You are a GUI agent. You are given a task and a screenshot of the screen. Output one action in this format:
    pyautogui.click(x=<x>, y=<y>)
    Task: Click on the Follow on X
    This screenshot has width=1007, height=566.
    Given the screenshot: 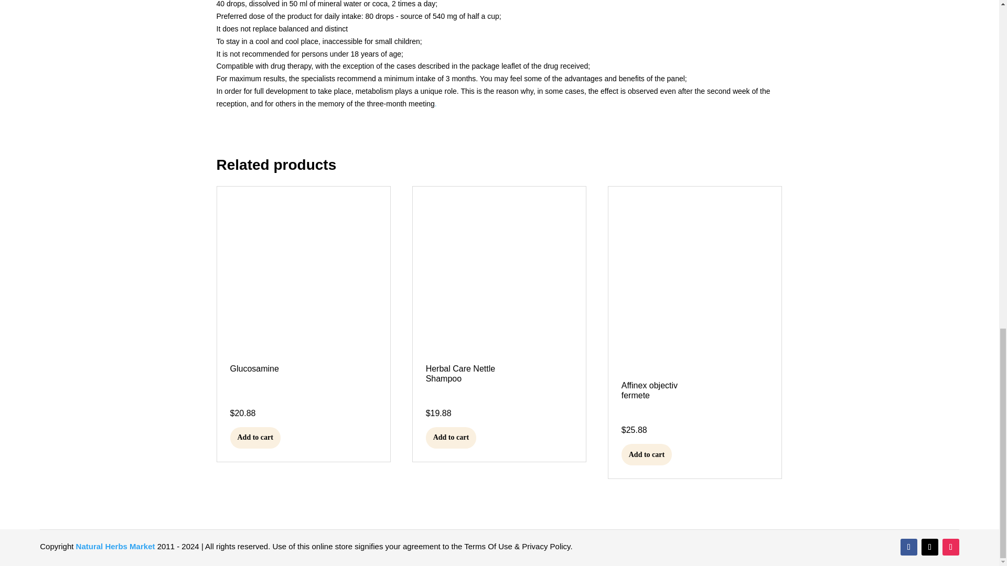 What is the action you would take?
    pyautogui.click(x=929, y=547)
    